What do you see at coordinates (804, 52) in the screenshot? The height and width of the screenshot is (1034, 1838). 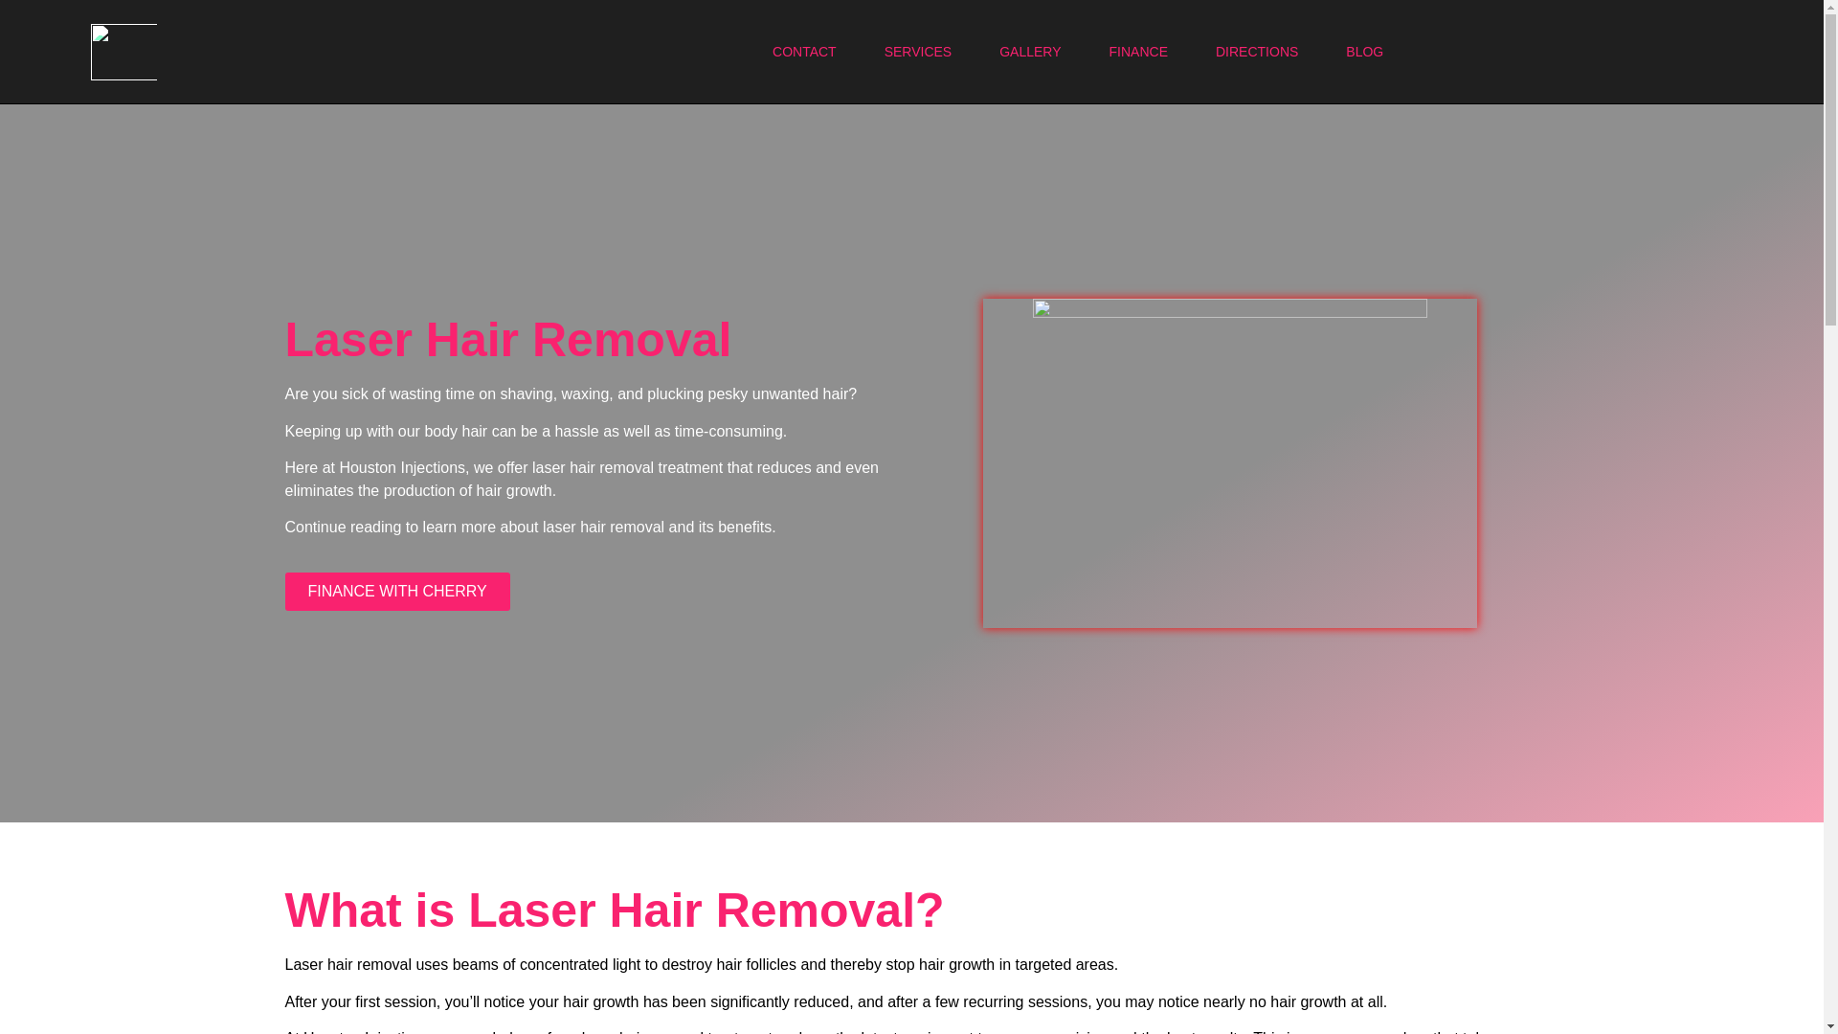 I see `CONTACT` at bounding box center [804, 52].